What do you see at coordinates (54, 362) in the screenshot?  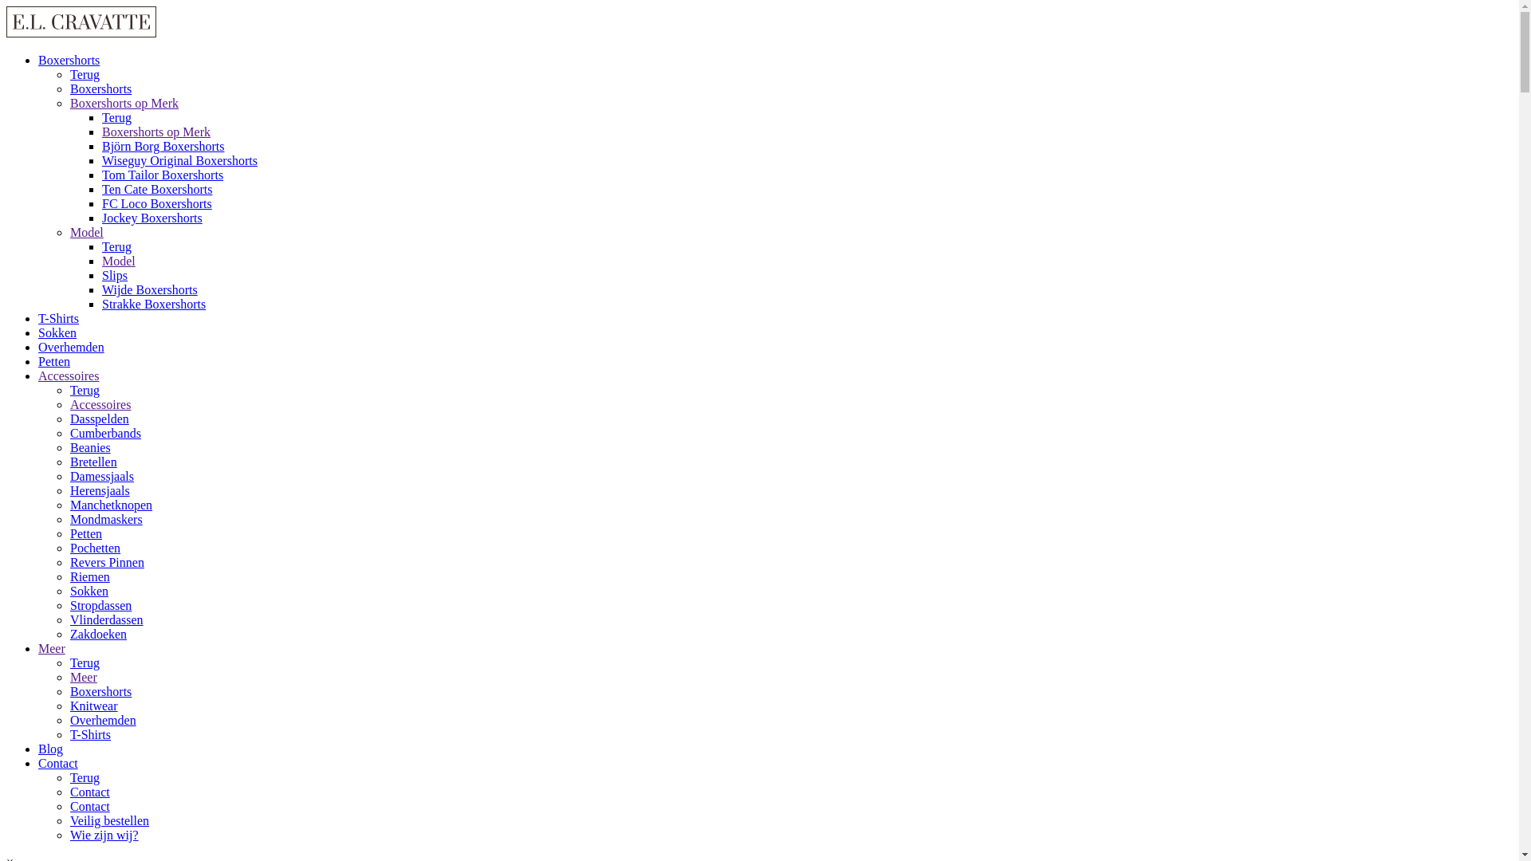 I see `Petten` at bounding box center [54, 362].